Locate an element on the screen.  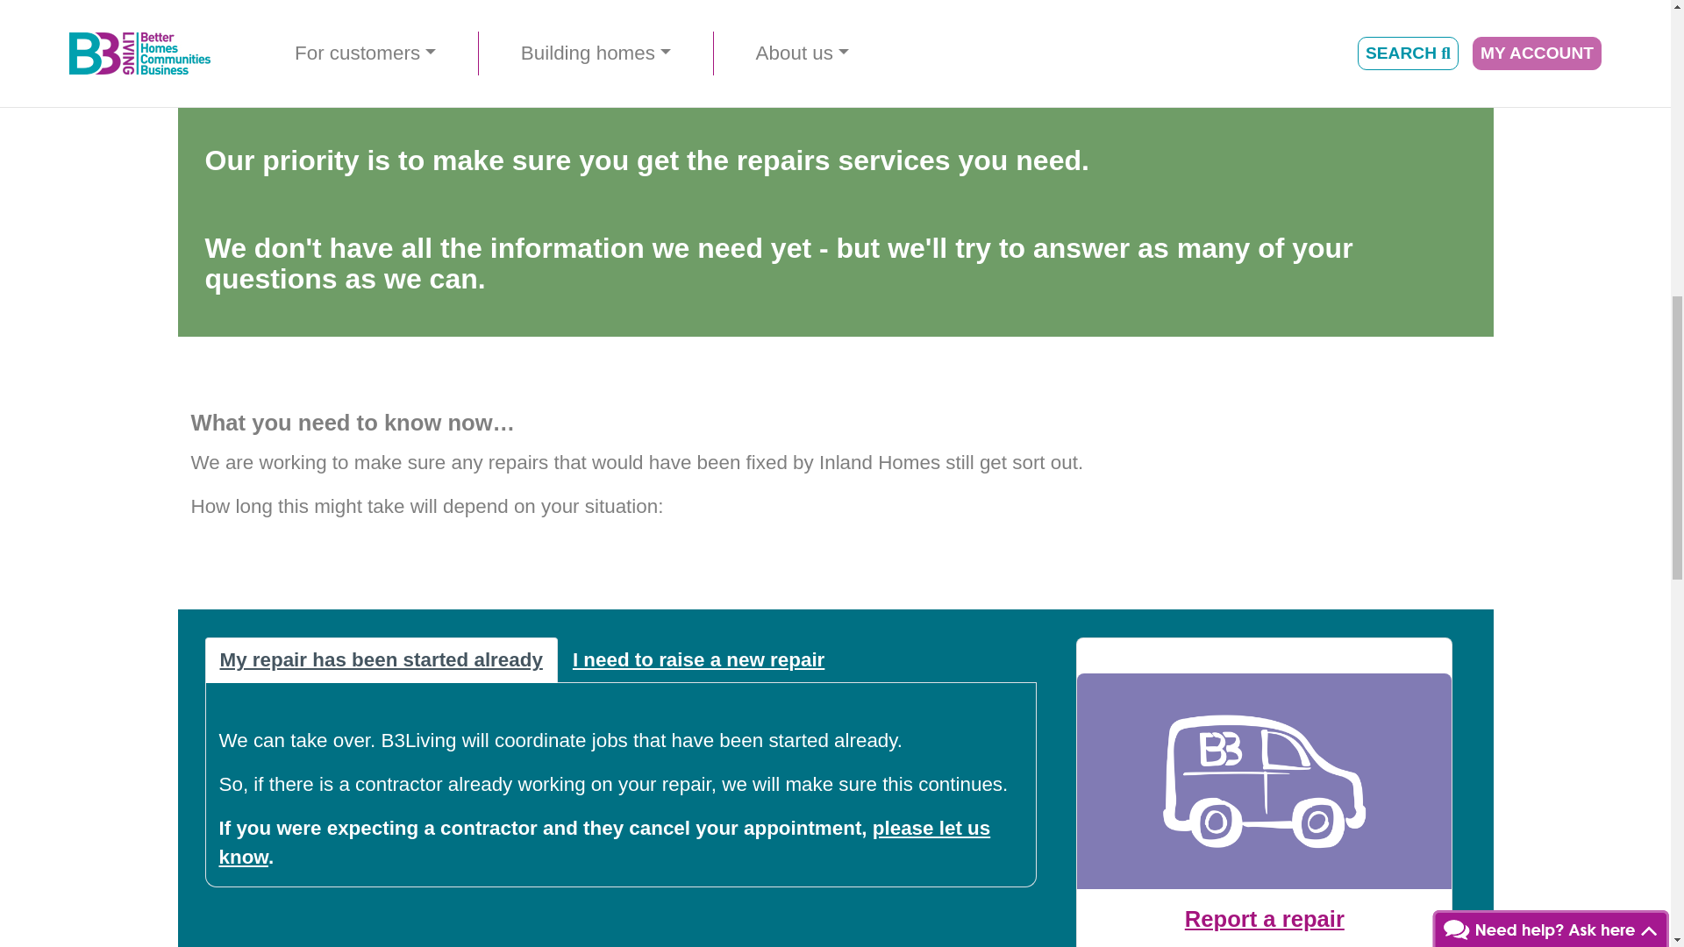
Contact us is located at coordinates (605, 844).